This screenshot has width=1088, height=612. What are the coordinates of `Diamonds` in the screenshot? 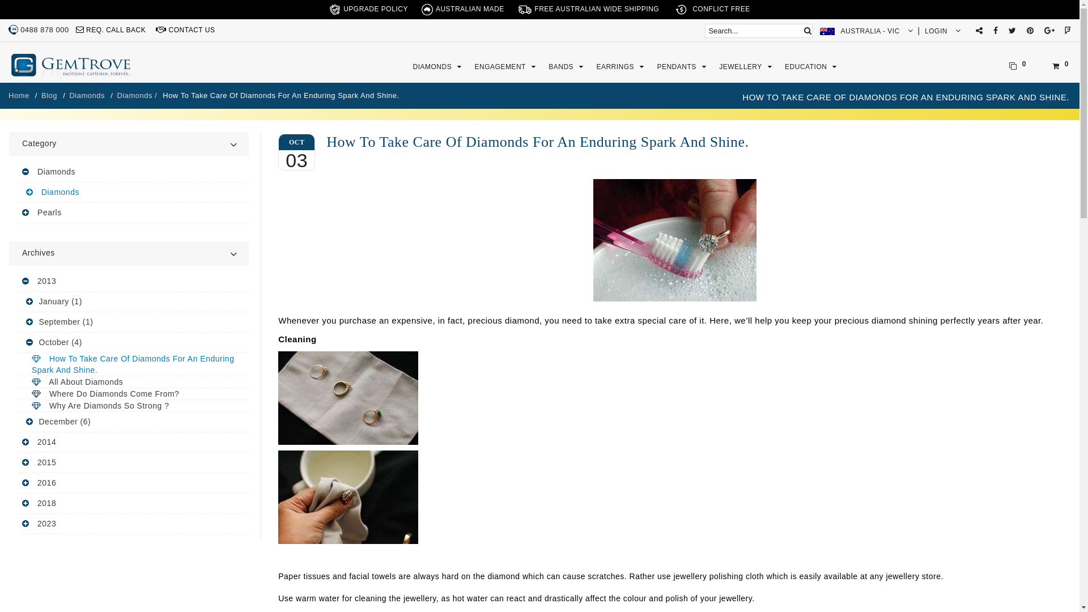 It's located at (88, 95).